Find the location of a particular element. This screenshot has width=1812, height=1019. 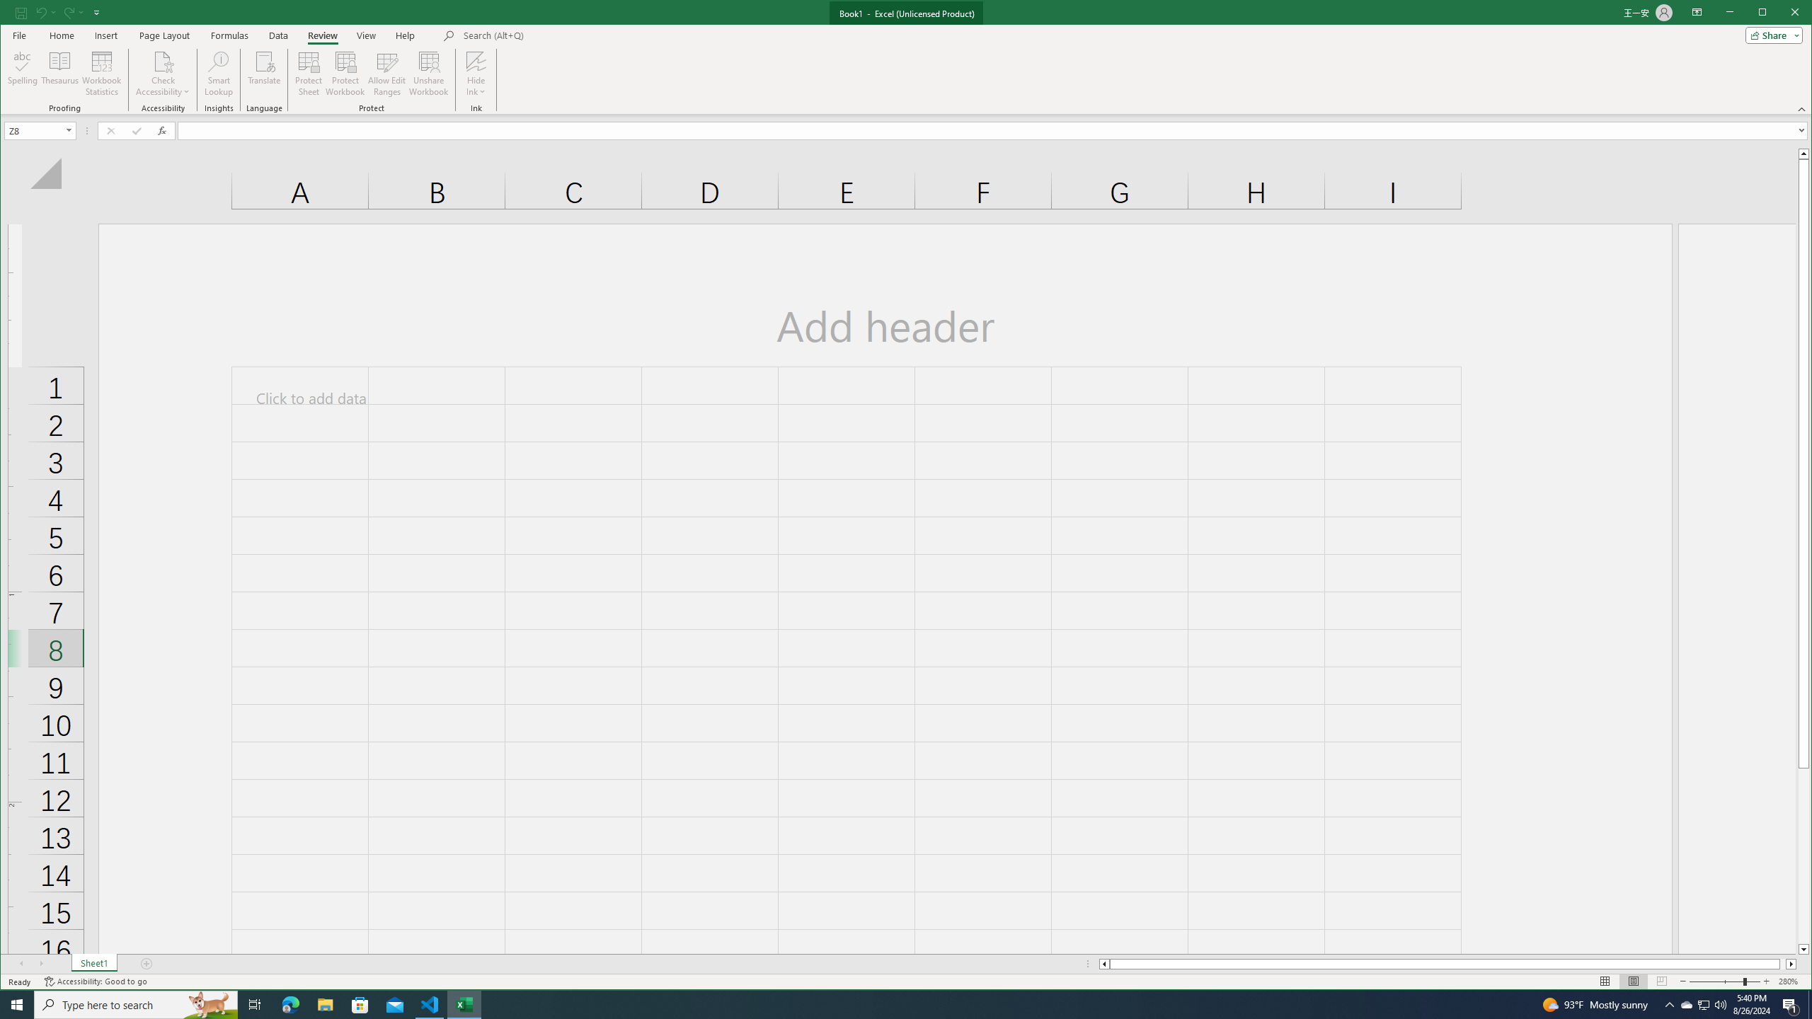

Smart Lookup is located at coordinates (219, 74).